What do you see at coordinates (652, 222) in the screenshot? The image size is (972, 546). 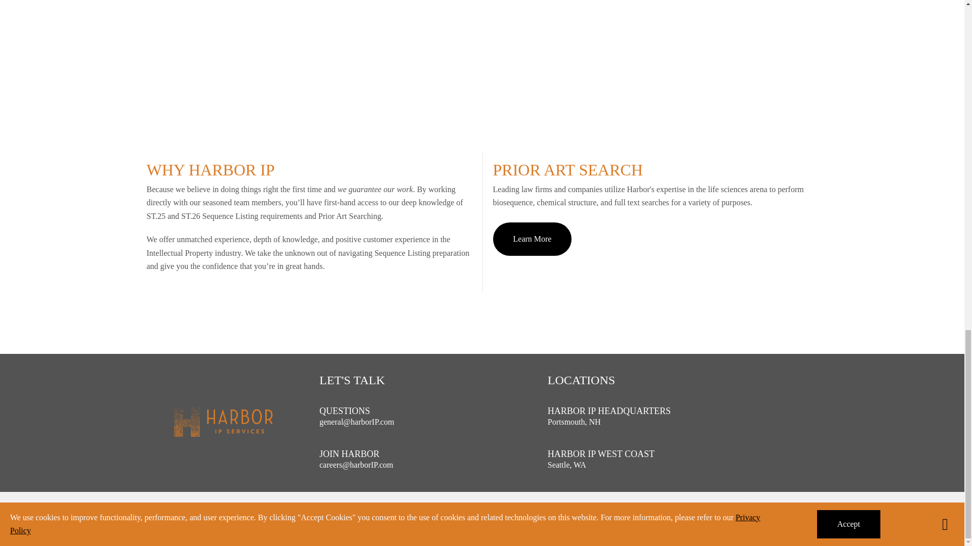 I see `Prior Art Search` at bounding box center [652, 222].